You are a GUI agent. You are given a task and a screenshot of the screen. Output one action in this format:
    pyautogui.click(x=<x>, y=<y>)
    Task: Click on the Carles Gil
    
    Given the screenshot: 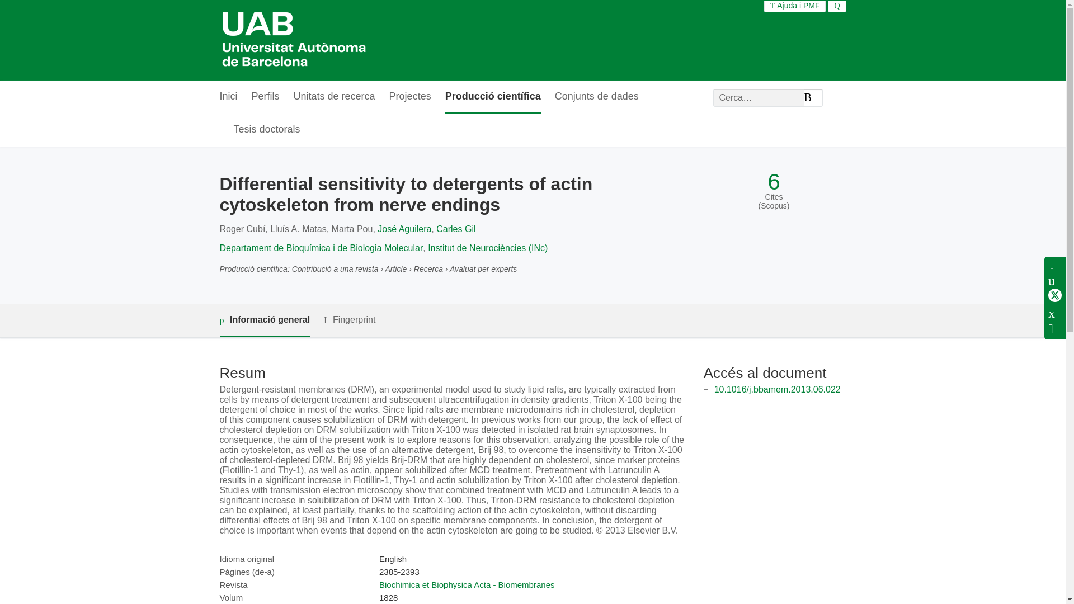 What is the action you would take?
    pyautogui.click(x=455, y=228)
    